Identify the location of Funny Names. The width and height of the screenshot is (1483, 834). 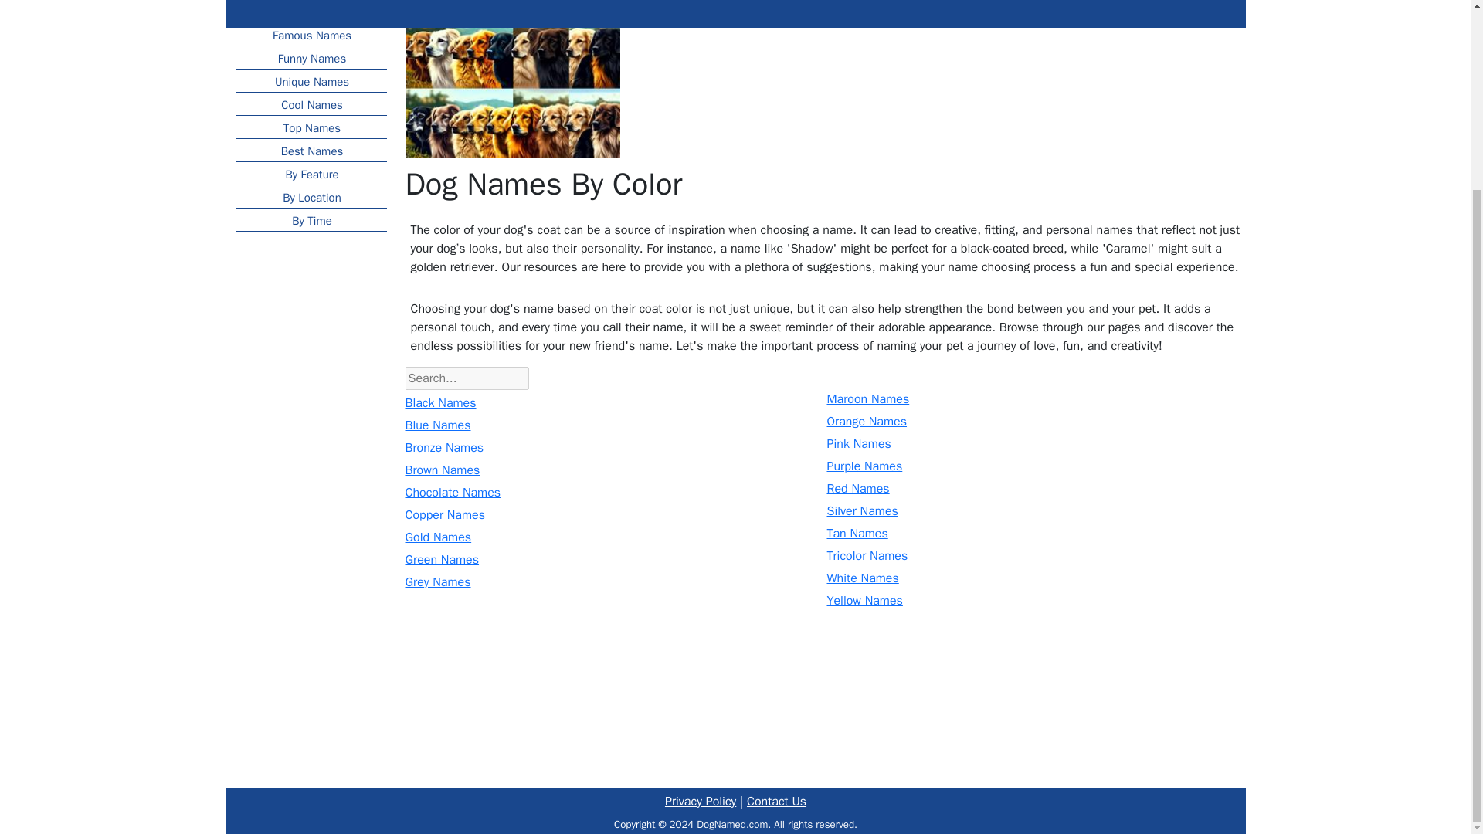
(310, 57).